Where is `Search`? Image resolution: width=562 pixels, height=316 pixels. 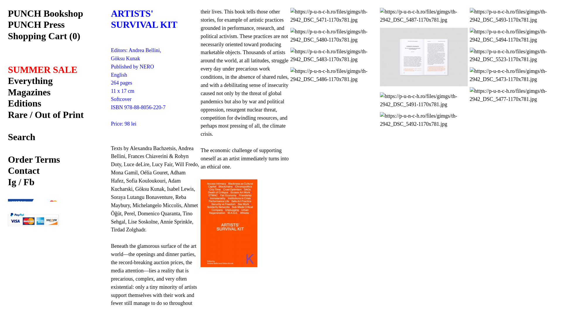 Search is located at coordinates (21, 137).